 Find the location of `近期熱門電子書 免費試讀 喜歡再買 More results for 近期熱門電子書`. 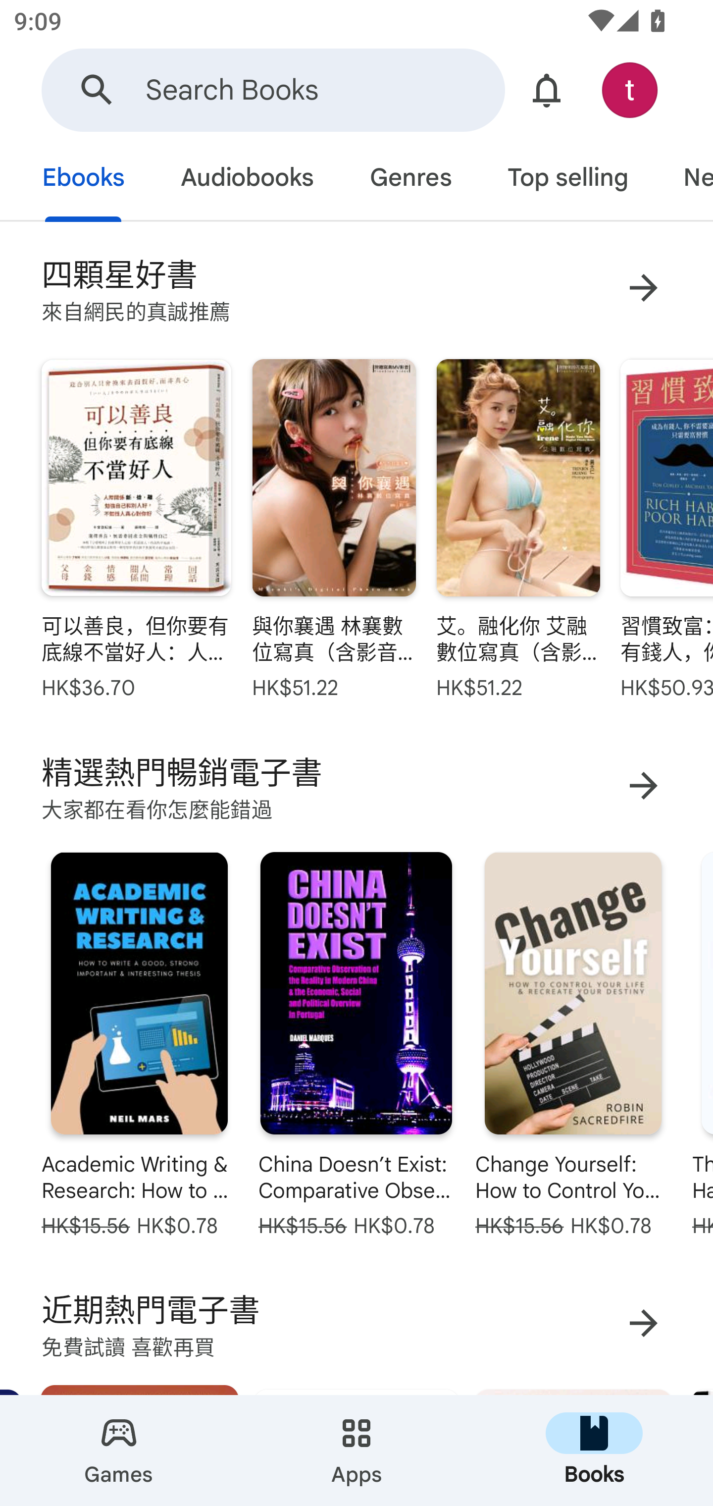

近期熱門電子書 免費試讀 喜歡再買 More results for 近期熱門電子書 is located at coordinates (356, 1323).